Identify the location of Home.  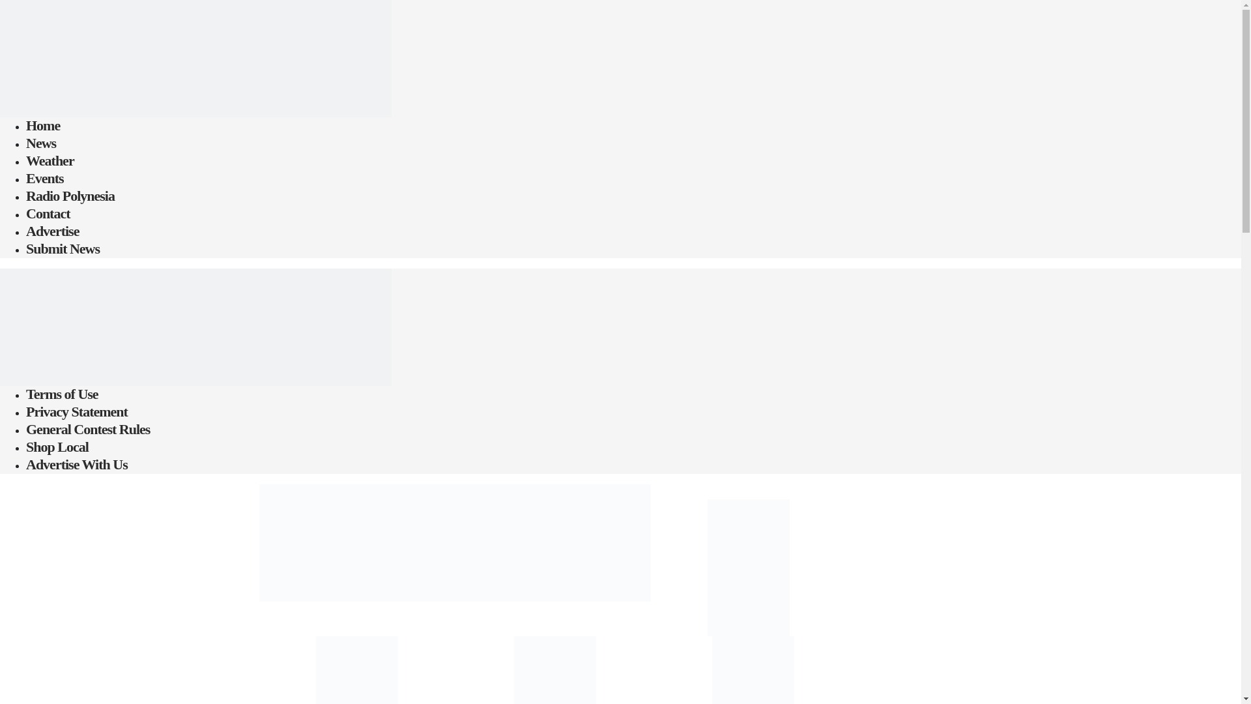
(43, 125).